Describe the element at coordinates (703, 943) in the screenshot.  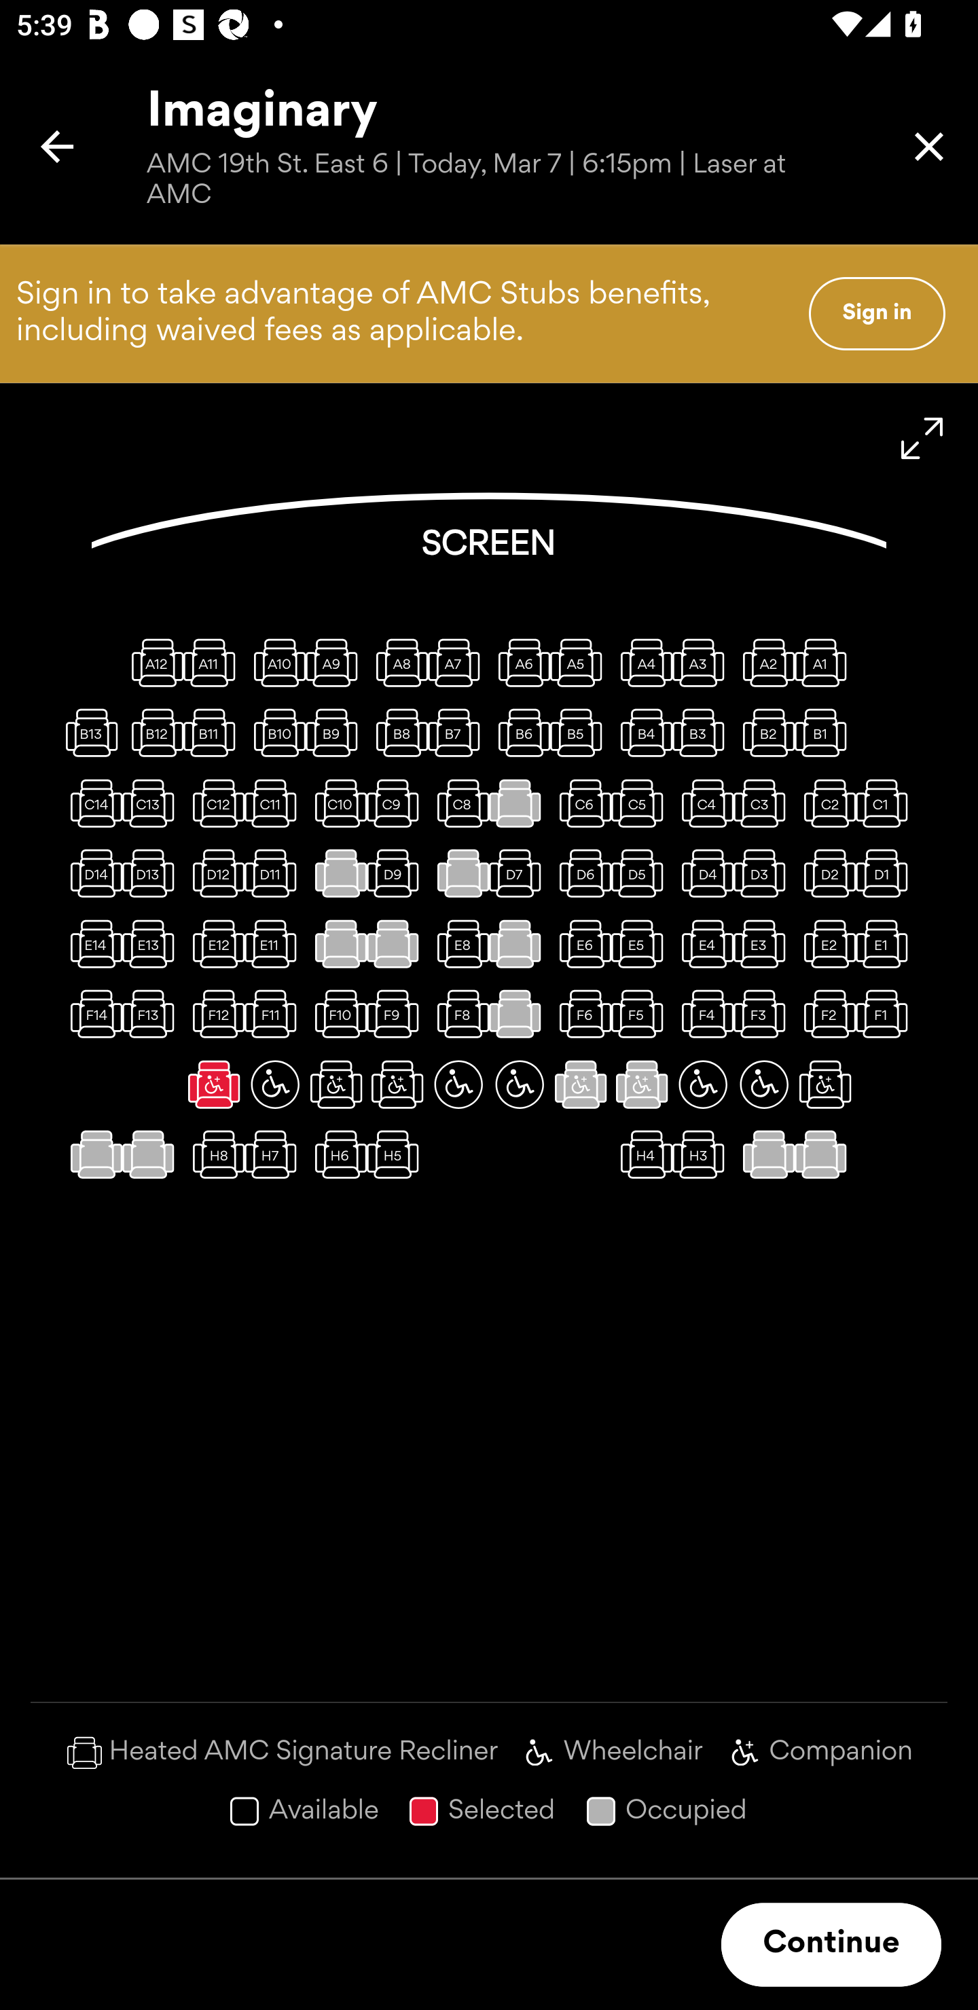
I see `E4, Regular seat, available` at that location.